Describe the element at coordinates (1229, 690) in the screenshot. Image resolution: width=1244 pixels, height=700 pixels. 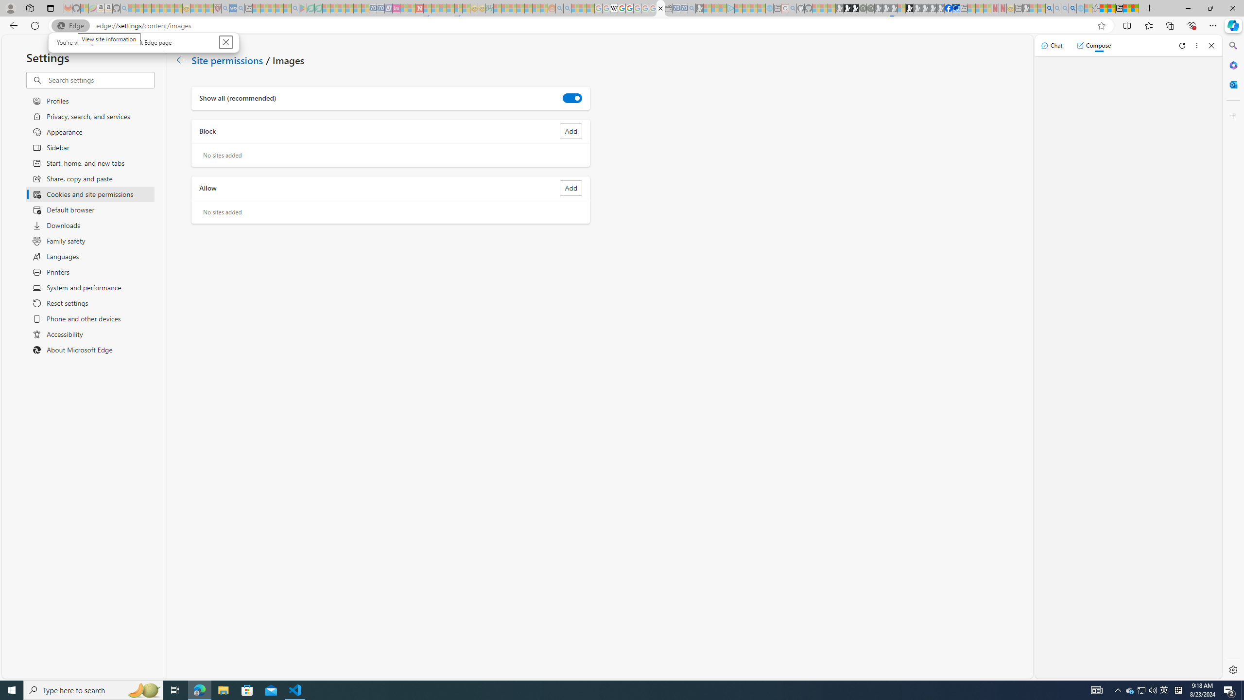
I see `Action Center, 2 new notifications` at that location.